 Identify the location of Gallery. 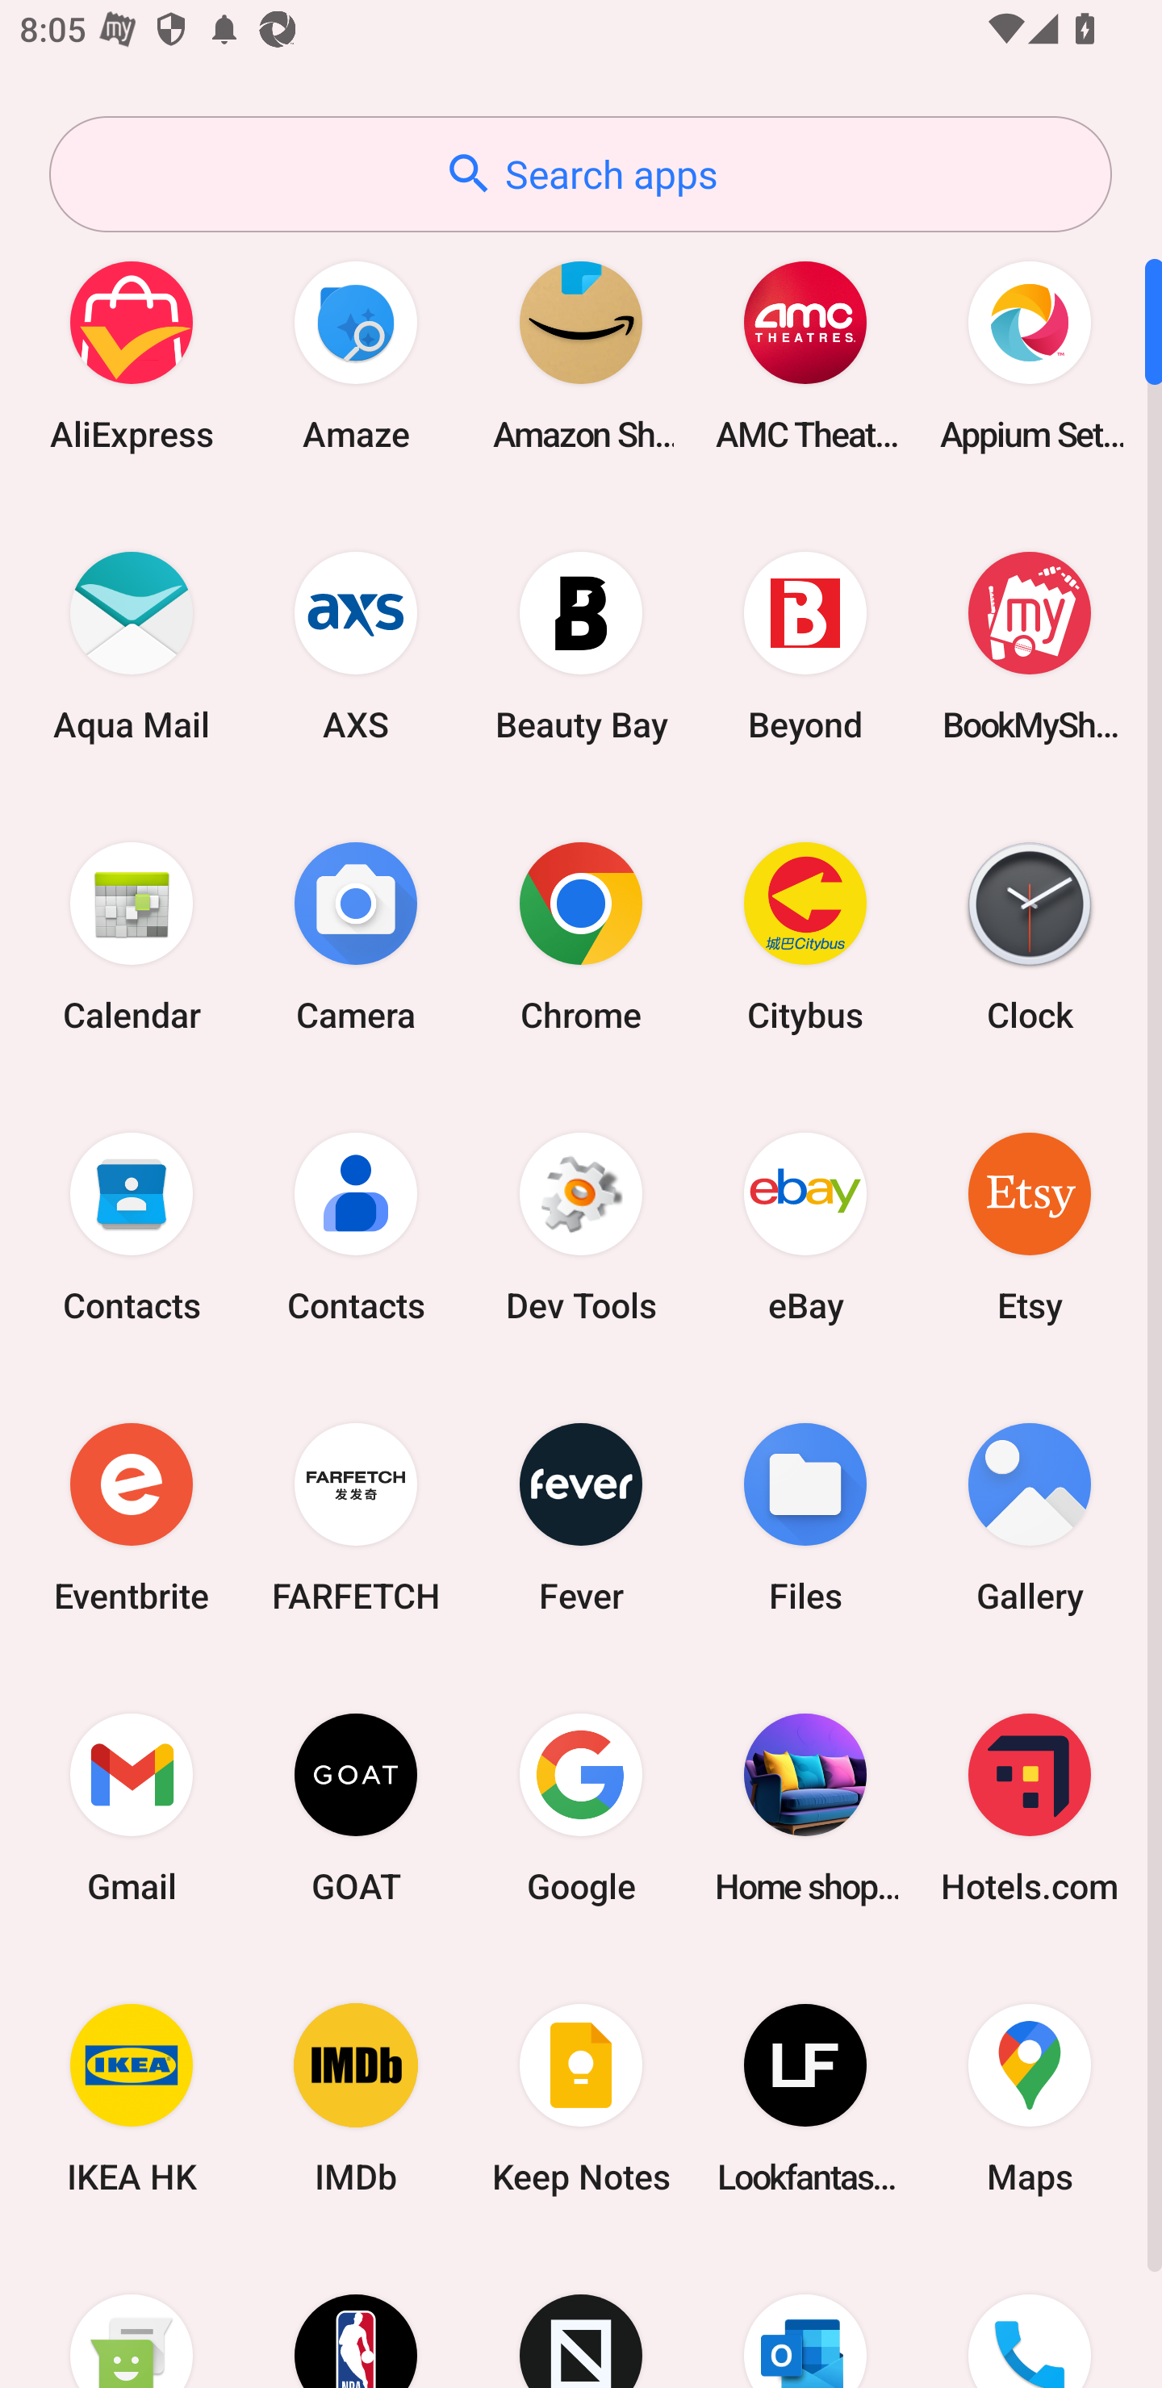
(1030, 1517).